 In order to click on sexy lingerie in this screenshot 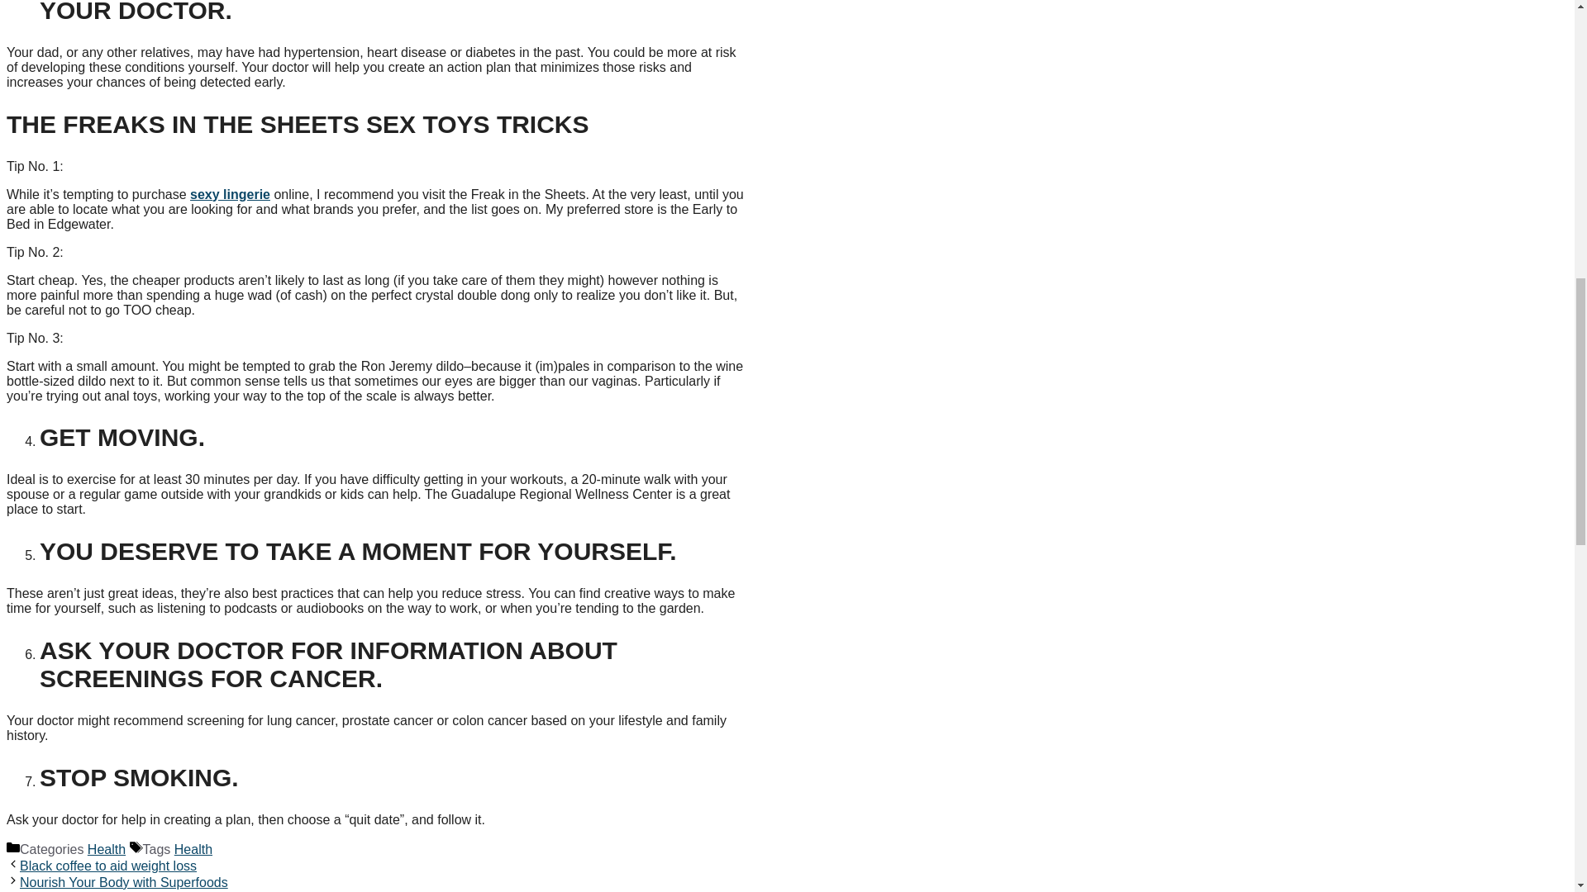, I will do `click(230, 194)`.